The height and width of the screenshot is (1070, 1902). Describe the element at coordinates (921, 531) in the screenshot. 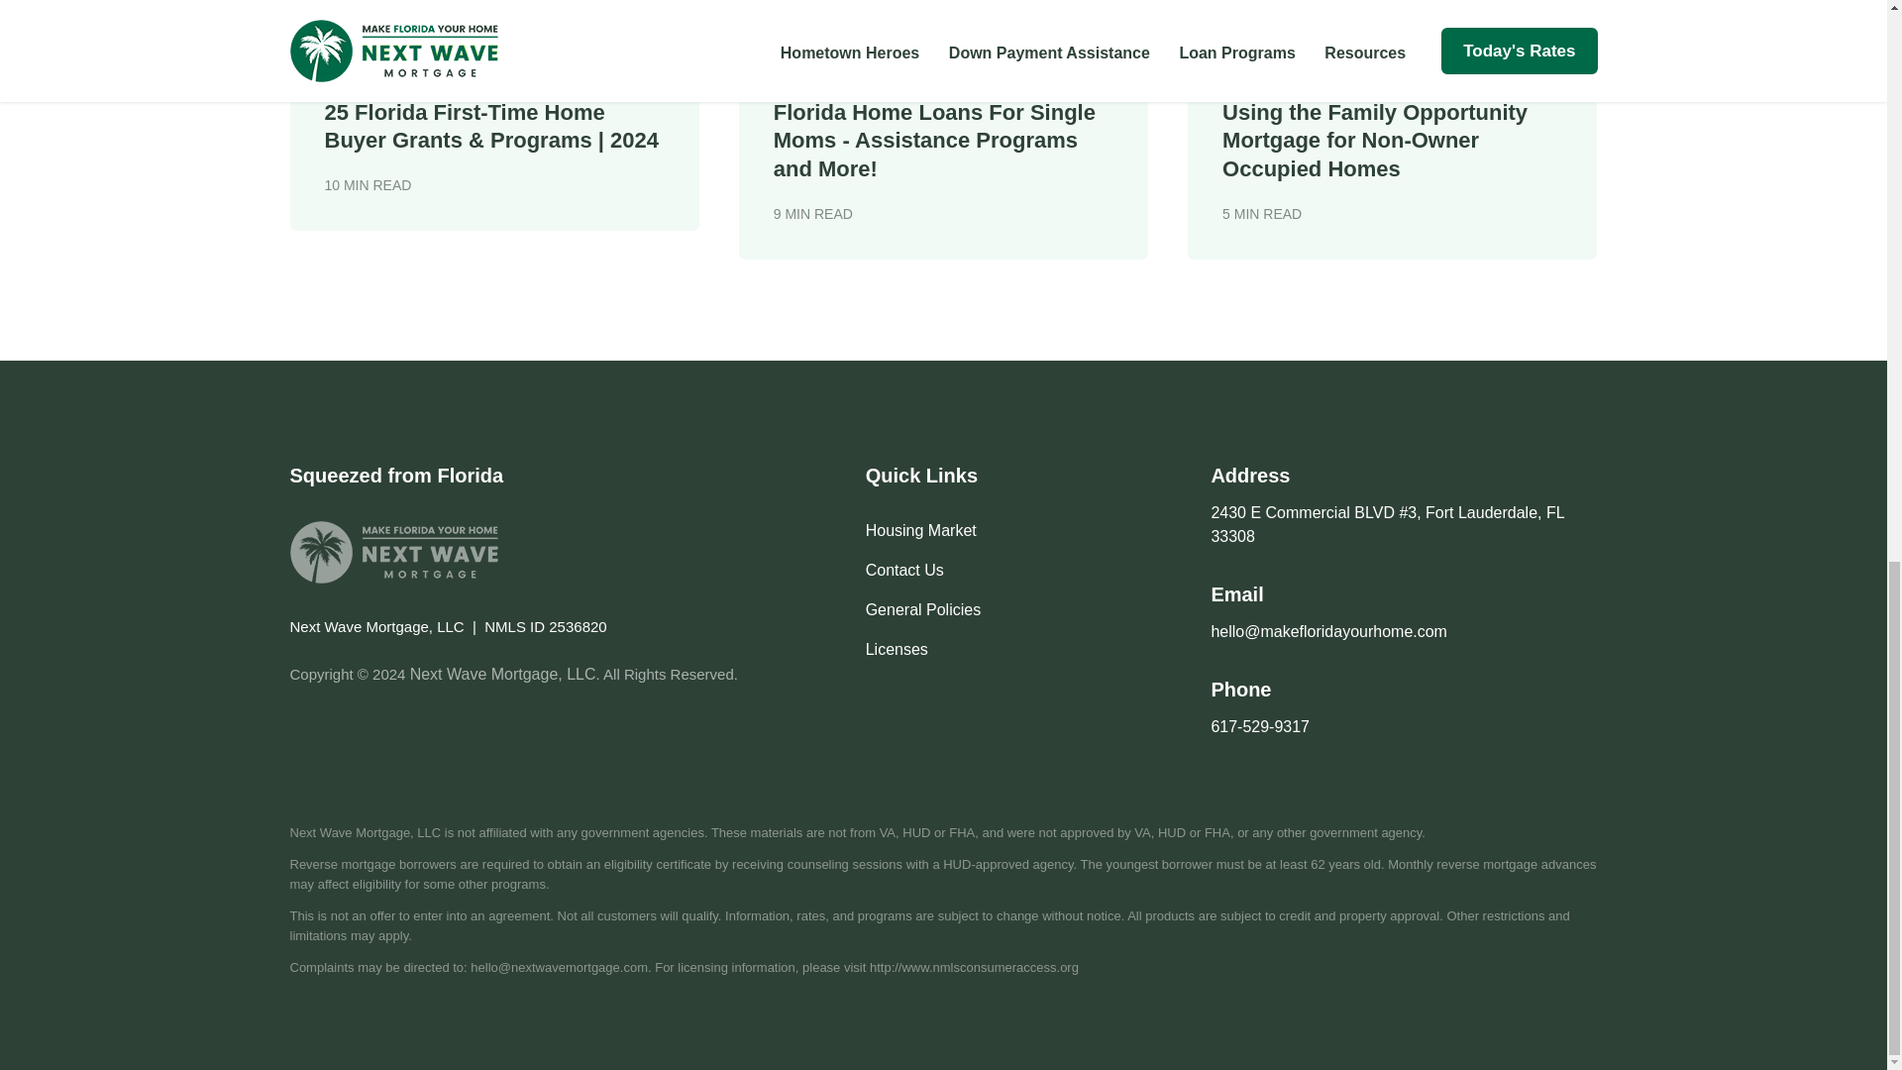

I see `Housing Market` at that location.